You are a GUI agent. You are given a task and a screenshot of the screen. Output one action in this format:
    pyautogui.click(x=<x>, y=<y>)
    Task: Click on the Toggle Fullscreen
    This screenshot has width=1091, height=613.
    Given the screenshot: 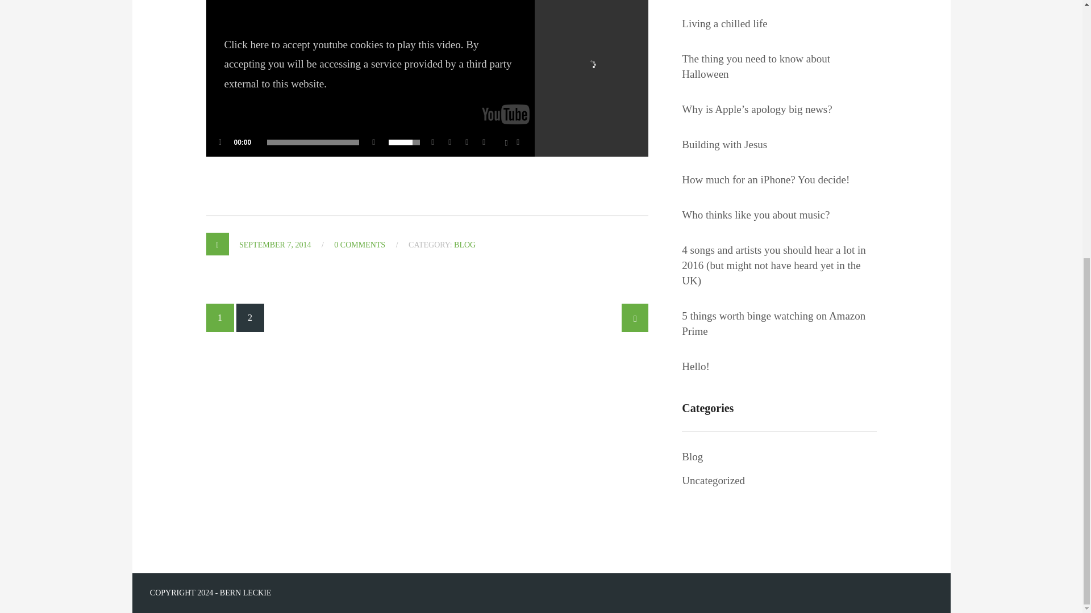 What is the action you would take?
    pyautogui.click(x=520, y=142)
    